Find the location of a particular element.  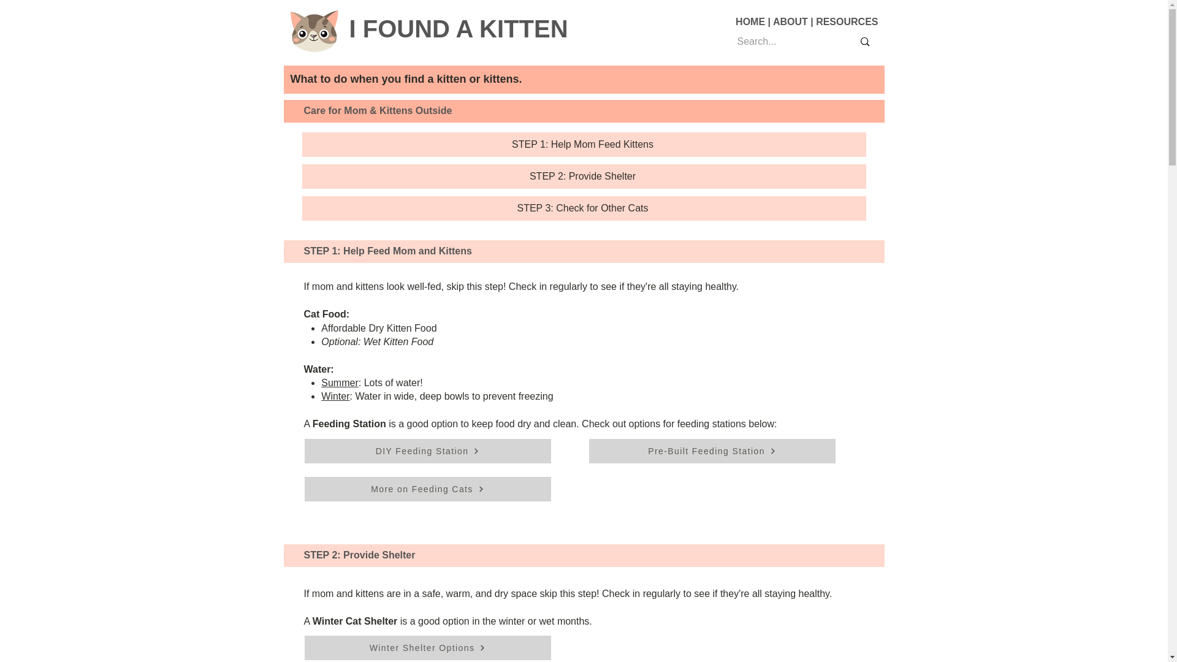

ABOUT is located at coordinates (790, 22).